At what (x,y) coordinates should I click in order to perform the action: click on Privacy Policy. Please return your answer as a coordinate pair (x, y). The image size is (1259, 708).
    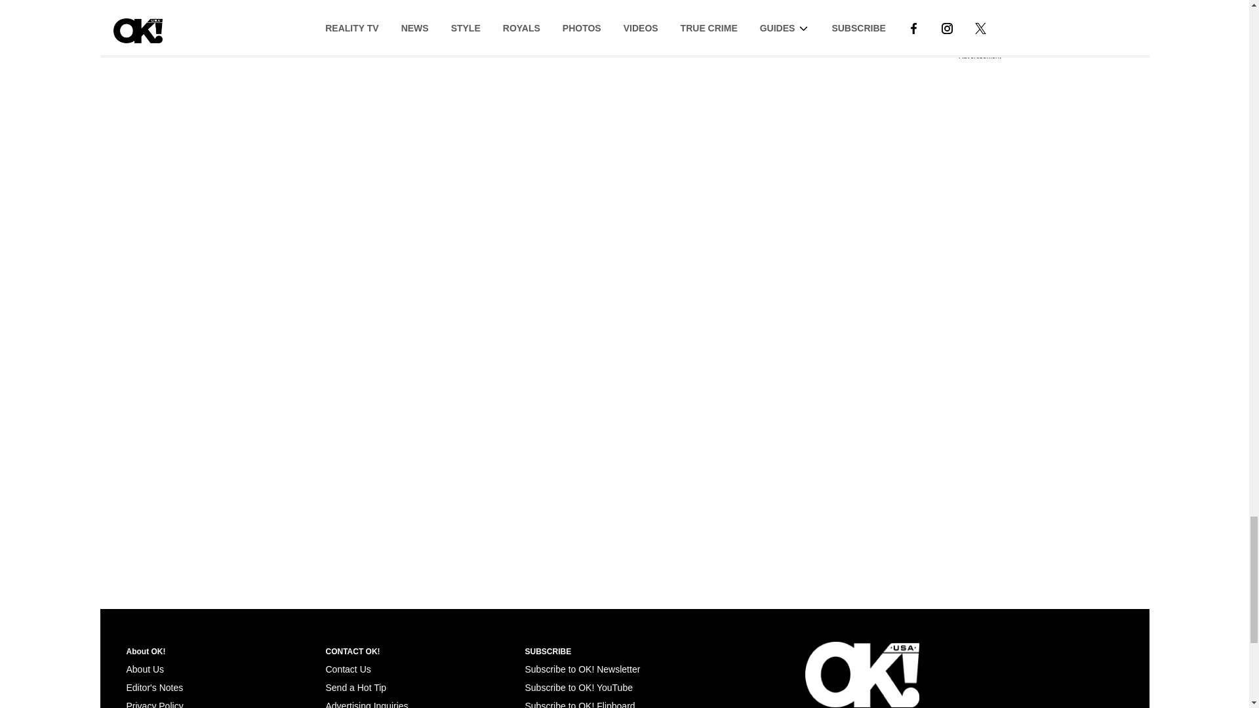
    Looking at the image, I should click on (154, 704).